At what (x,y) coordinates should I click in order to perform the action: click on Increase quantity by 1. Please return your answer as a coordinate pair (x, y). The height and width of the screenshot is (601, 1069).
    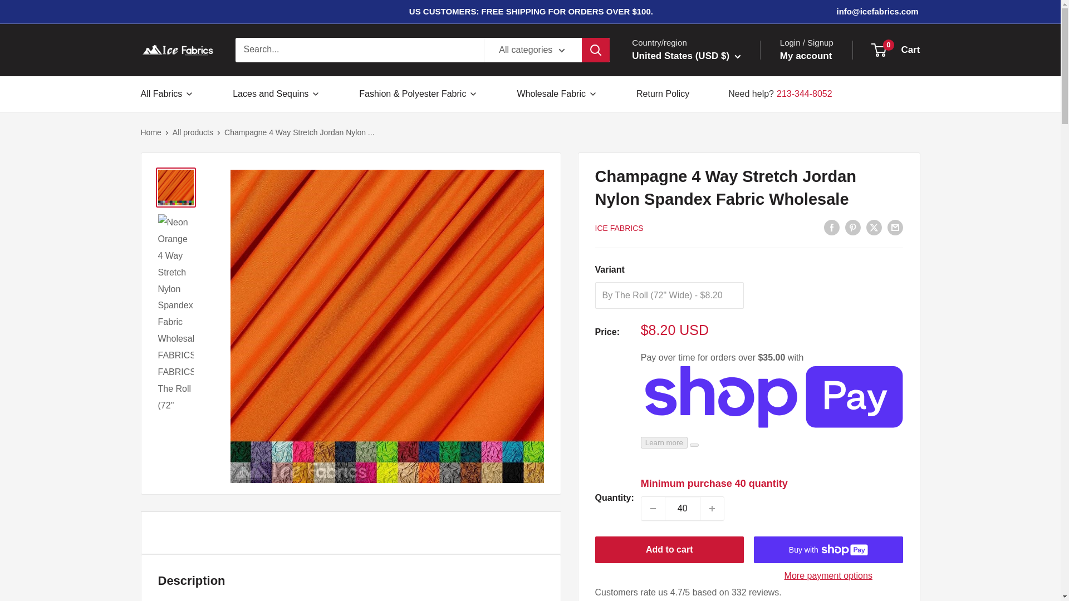
    Looking at the image, I should click on (712, 509).